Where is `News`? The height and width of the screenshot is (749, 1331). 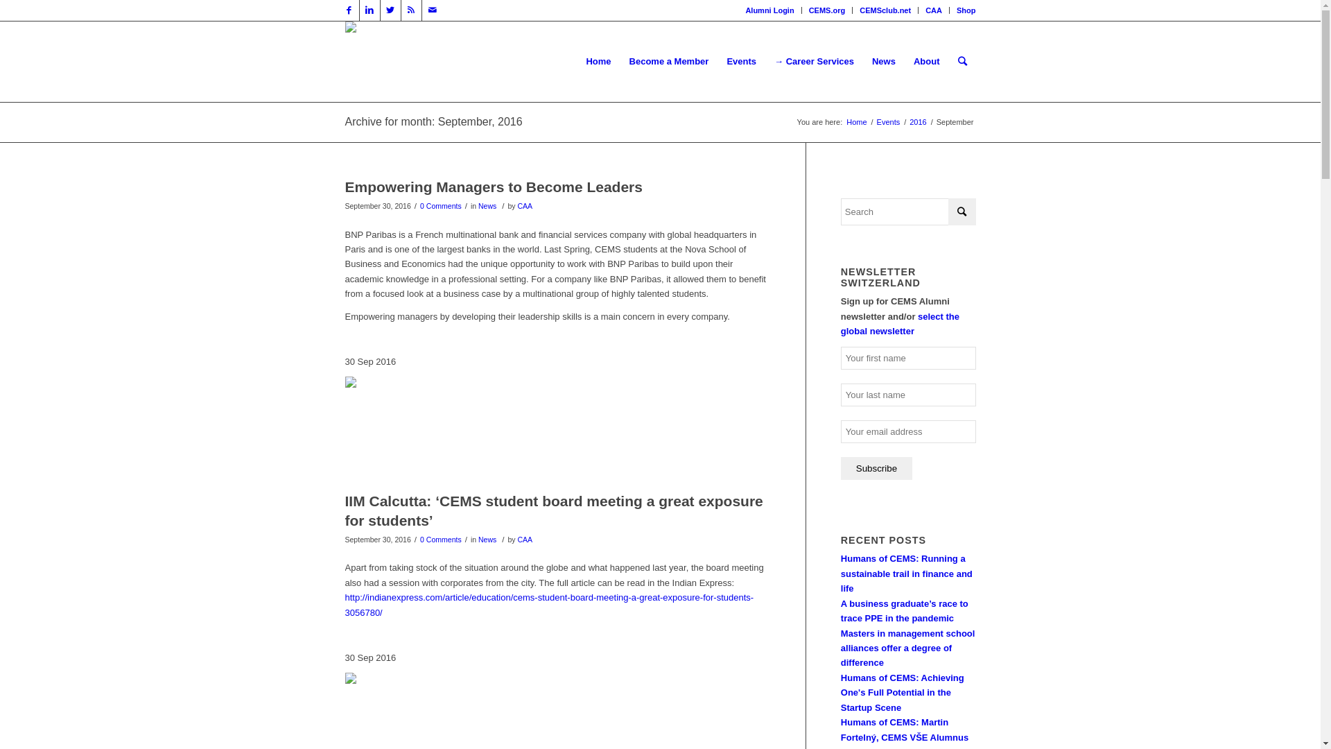
News is located at coordinates (487, 206).